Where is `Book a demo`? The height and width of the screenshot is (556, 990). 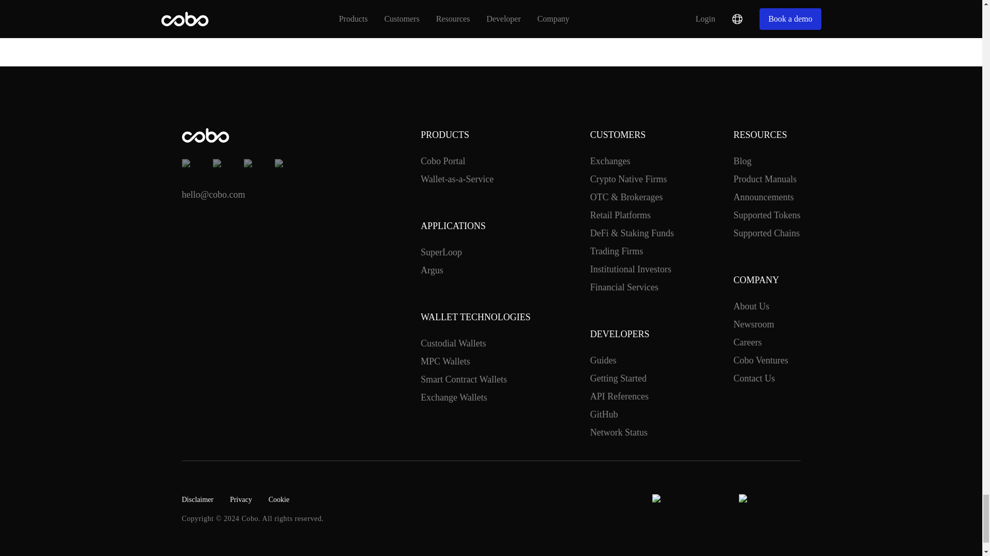
Book a demo is located at coordinates (491, 4).